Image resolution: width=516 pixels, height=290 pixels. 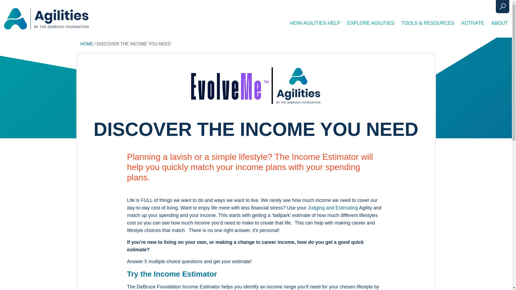 I want to click on Try the Income Estimator, so click(x=172, y=274).